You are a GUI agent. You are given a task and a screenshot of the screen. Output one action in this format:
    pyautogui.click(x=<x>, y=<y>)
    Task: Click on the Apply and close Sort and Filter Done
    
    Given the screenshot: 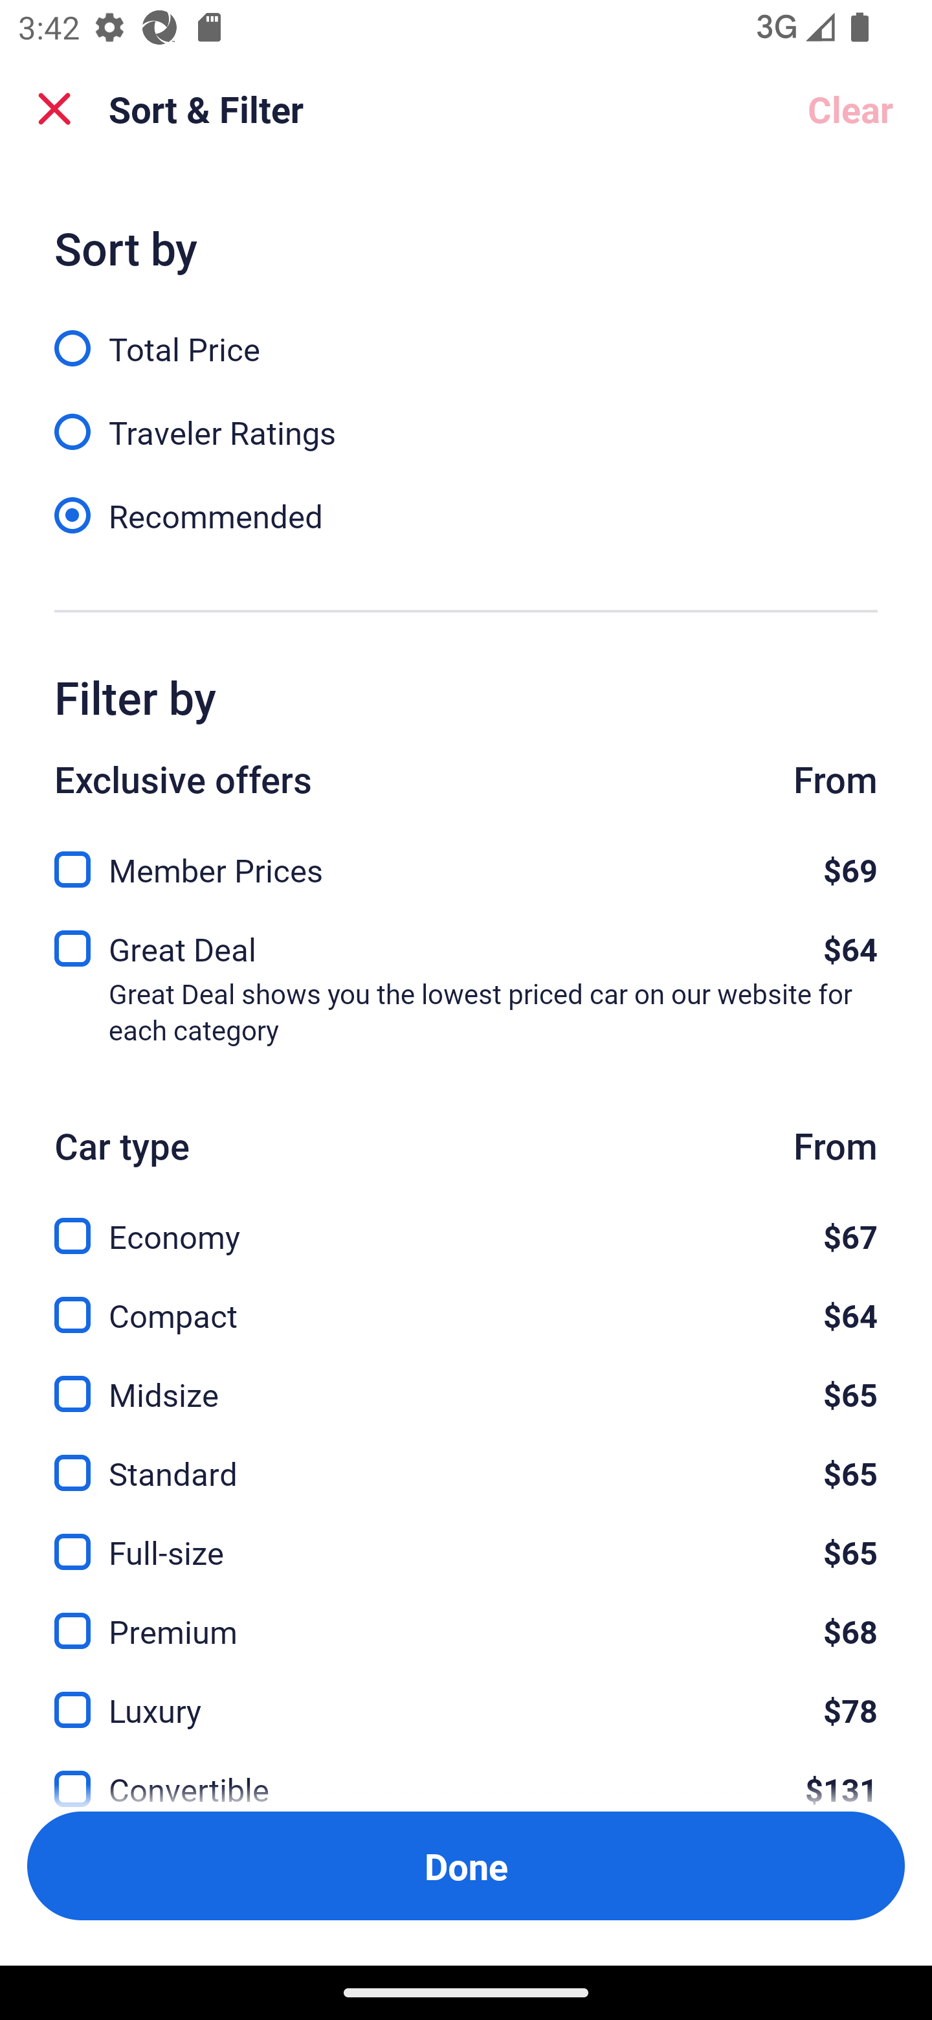 What is the action you would take?
    pyautogui.click(x=466, y=1866)
    